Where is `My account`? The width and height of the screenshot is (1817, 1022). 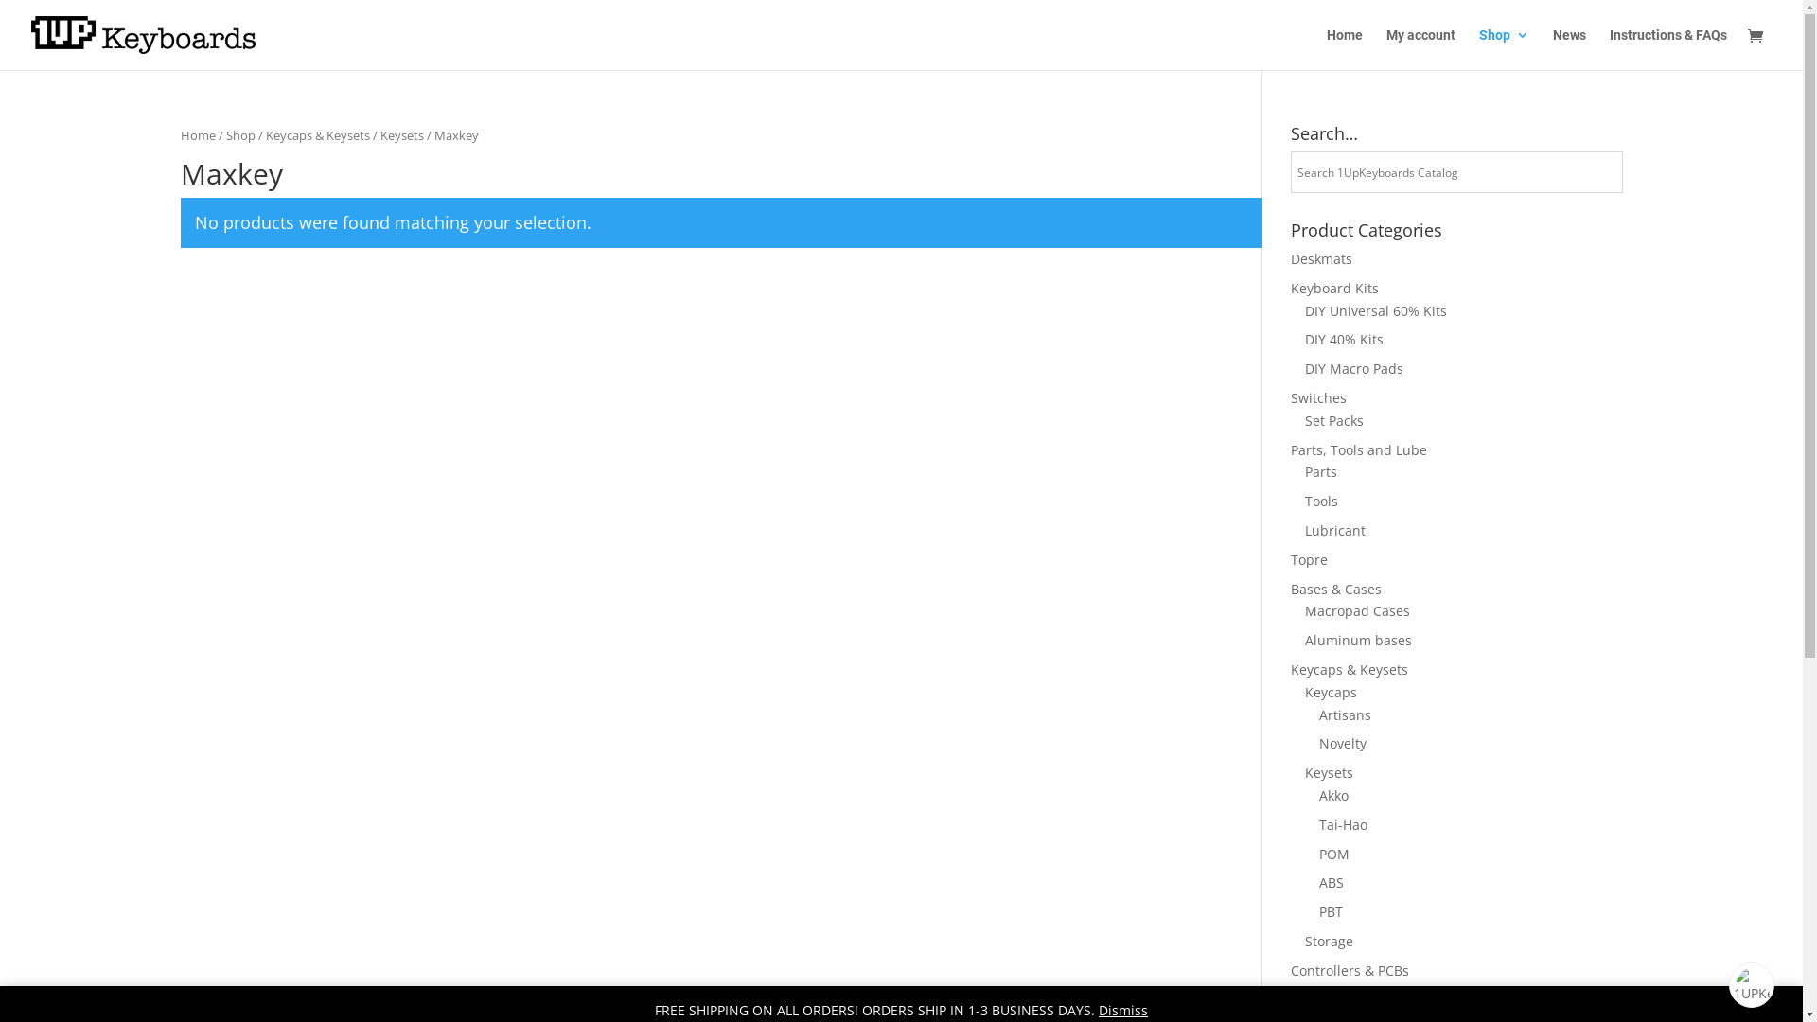
My account is located at coordinates (1421, 49).